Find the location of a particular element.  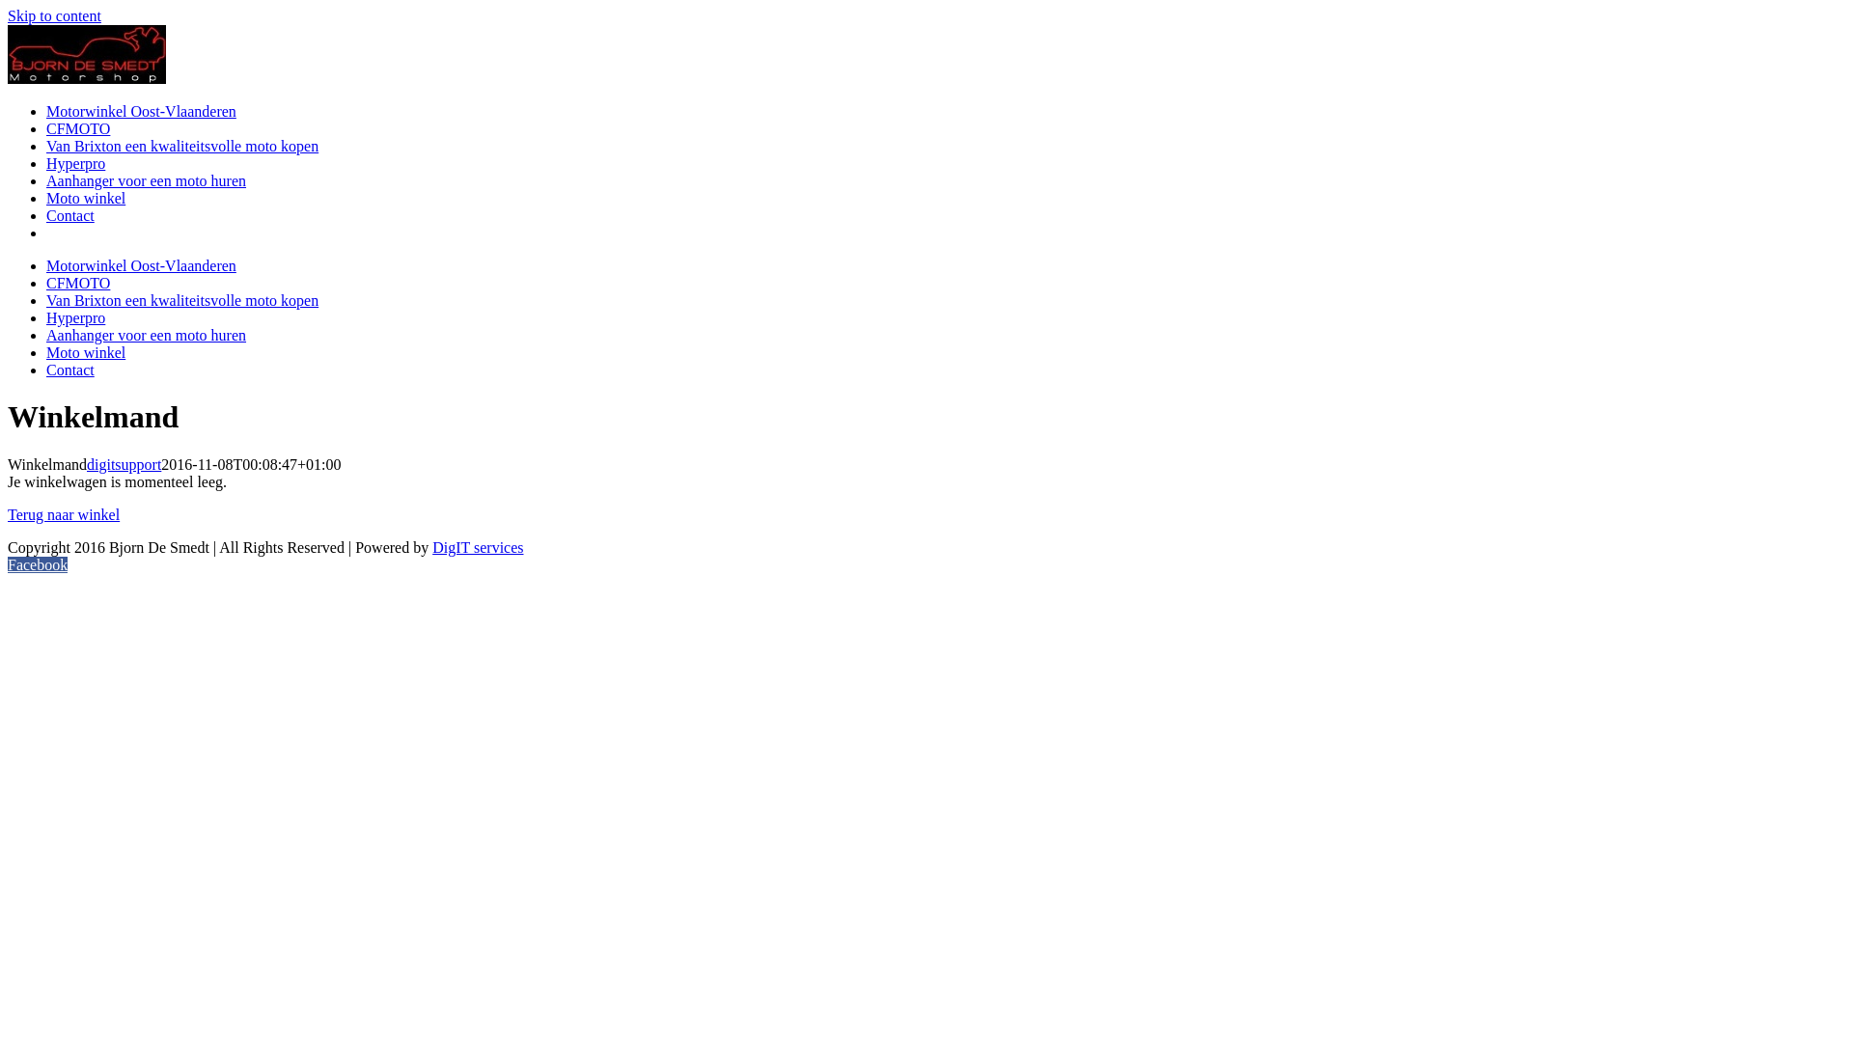

Aanhanger voor een moto huren is located at coordinates (147, 181).